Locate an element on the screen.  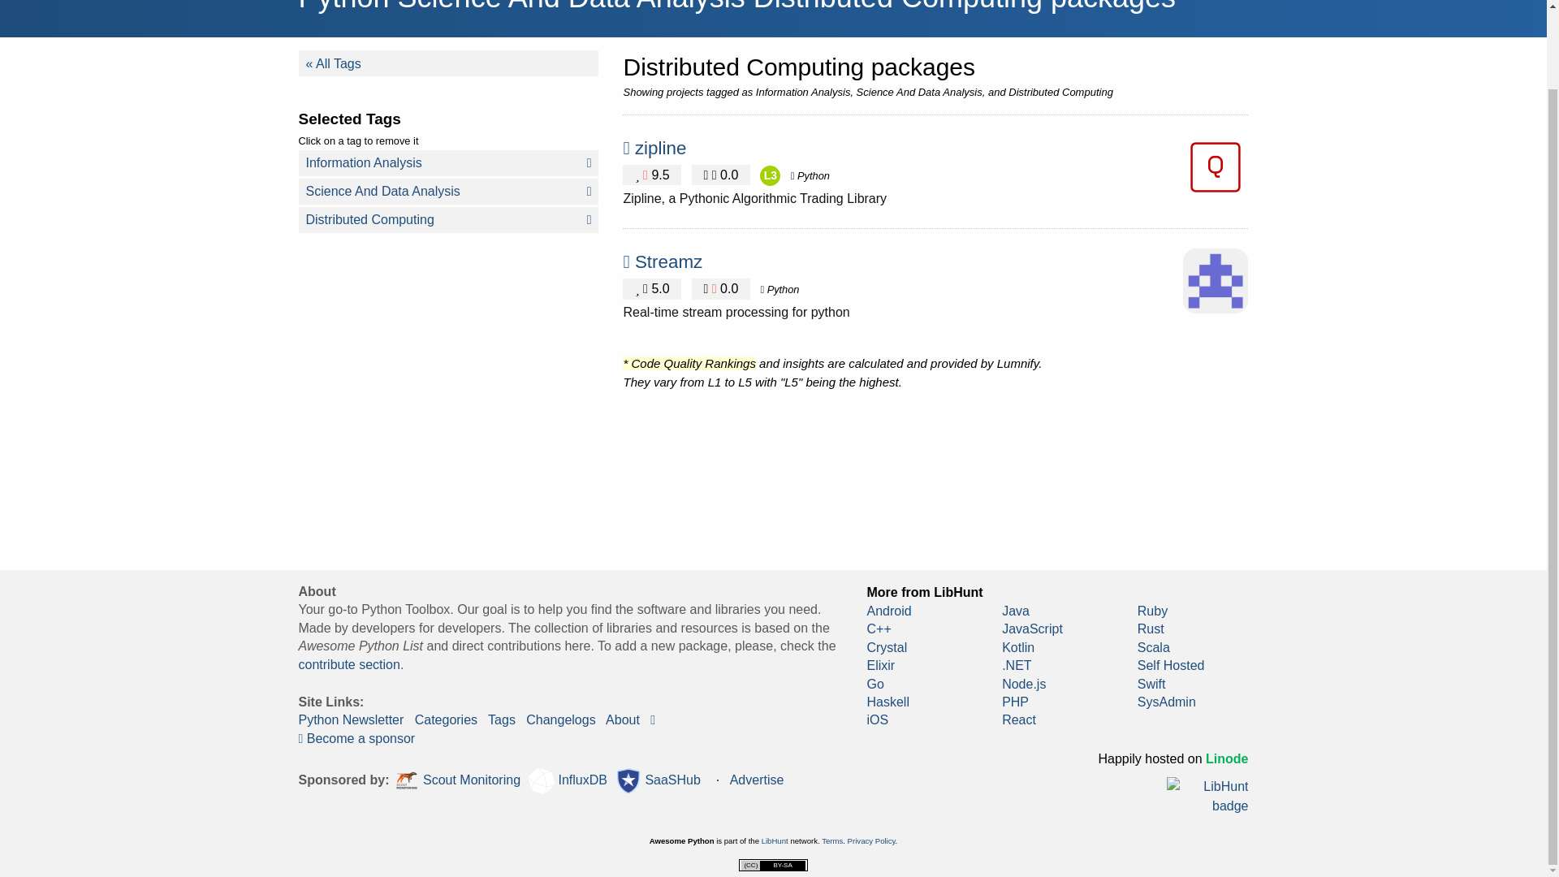
Scout Monitoring is located at coordinates (457, 781).